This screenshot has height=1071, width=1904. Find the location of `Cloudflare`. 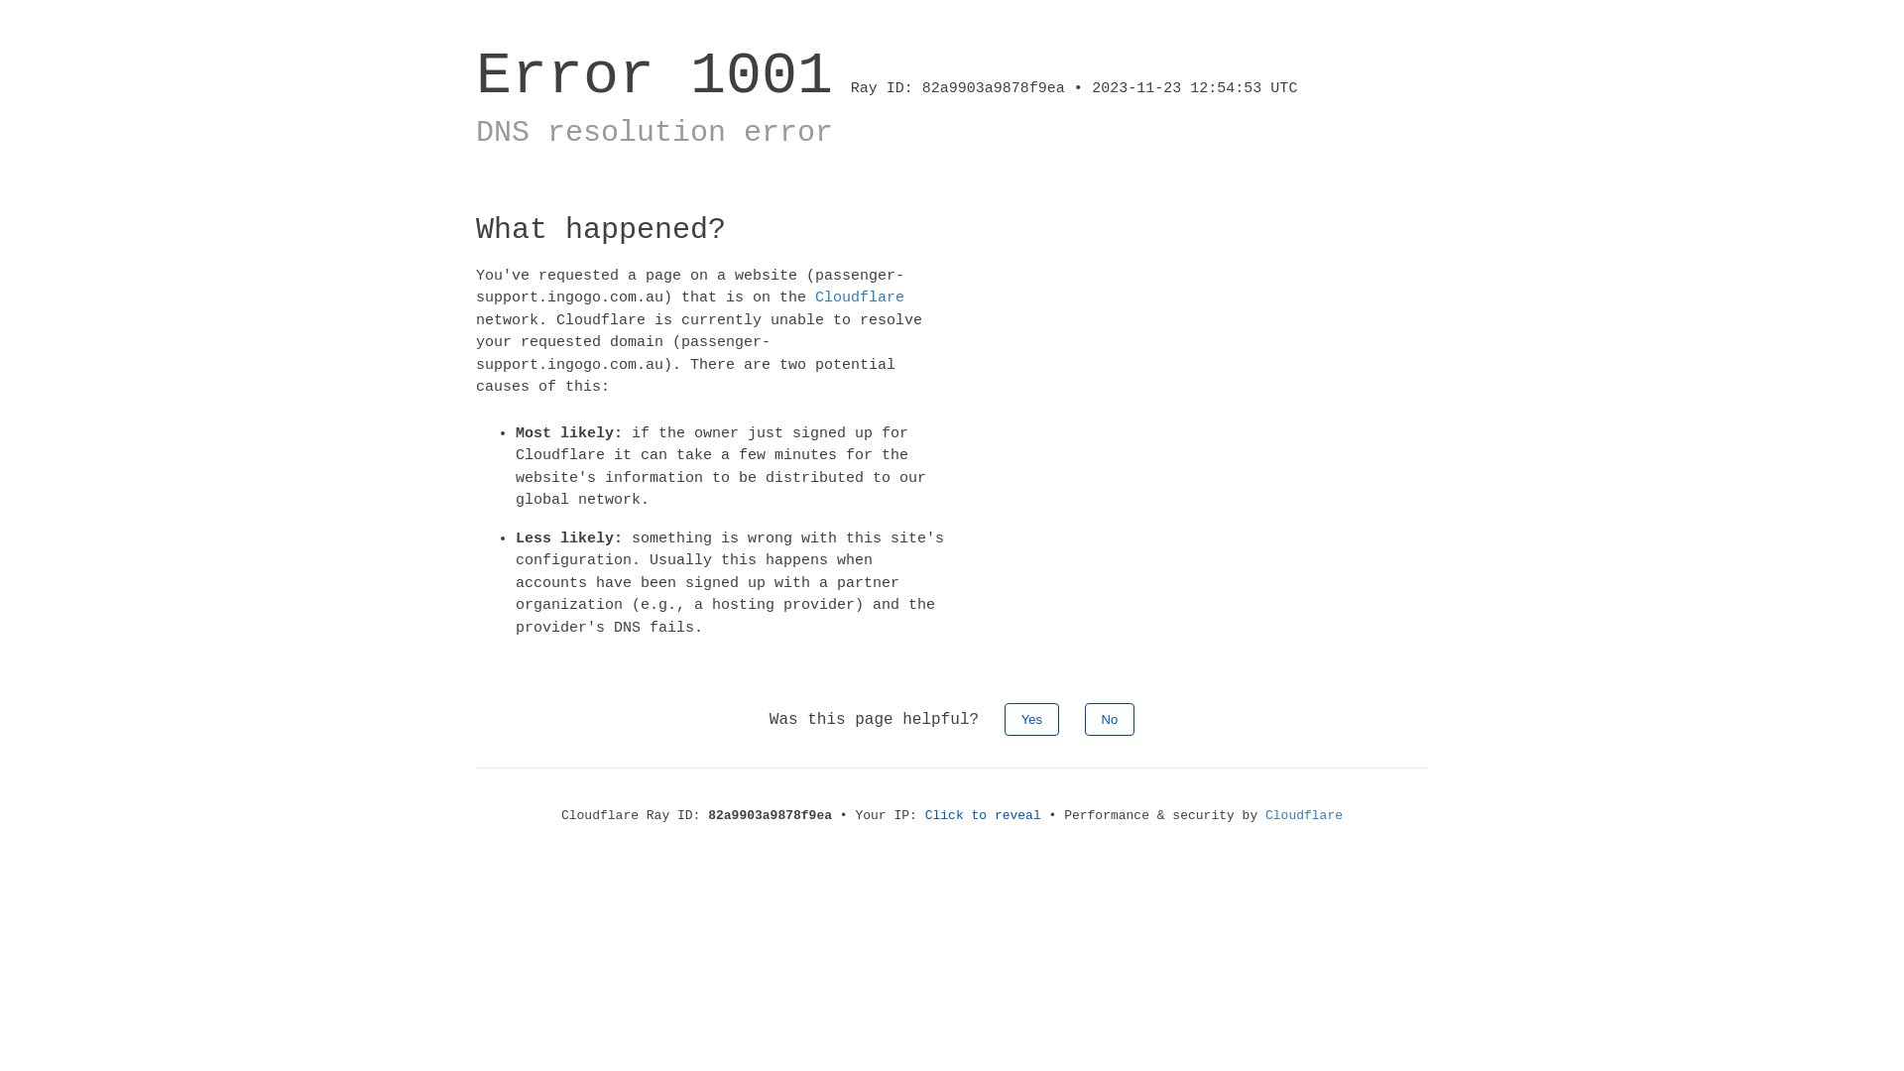

Cloudflare is located at coordinates (1304, 815).